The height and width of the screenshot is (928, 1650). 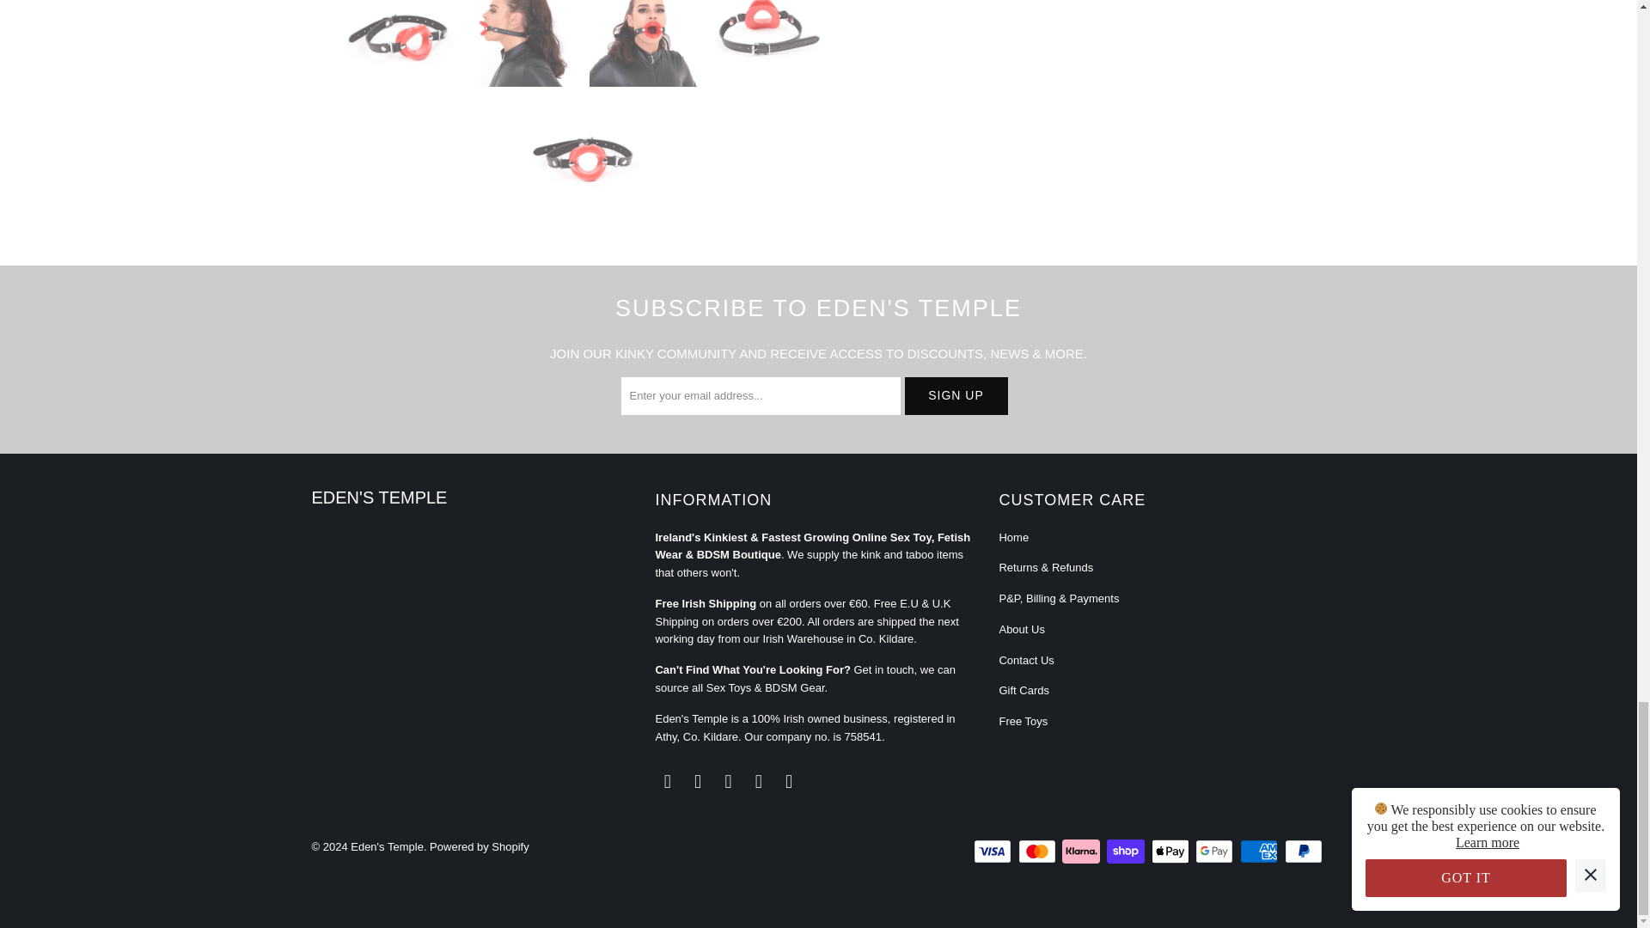 What do you see at coordinates (956, 395) in the screenshot?
I see `Sign Up` at bounding box center [956, 395].